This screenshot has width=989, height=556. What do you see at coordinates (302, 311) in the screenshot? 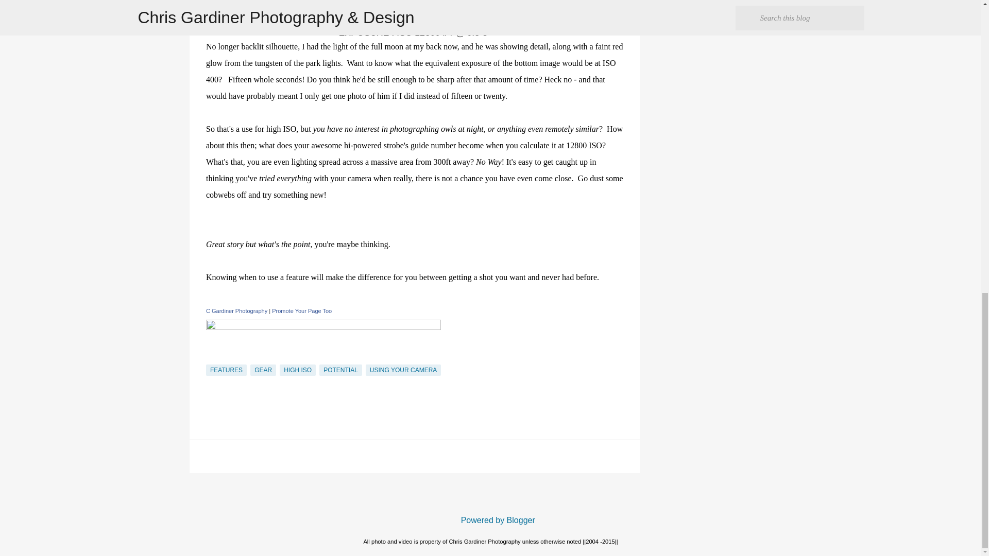
I see `Make your own badge!` at bounding box center [302, 311].